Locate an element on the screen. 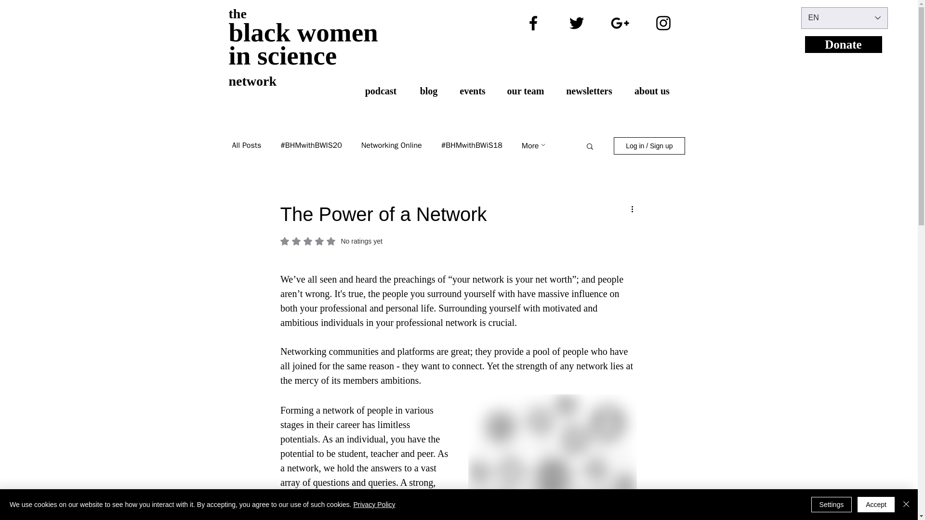 This screenshot has height=520, width=925. podcast is located at coordinates (381, 91).